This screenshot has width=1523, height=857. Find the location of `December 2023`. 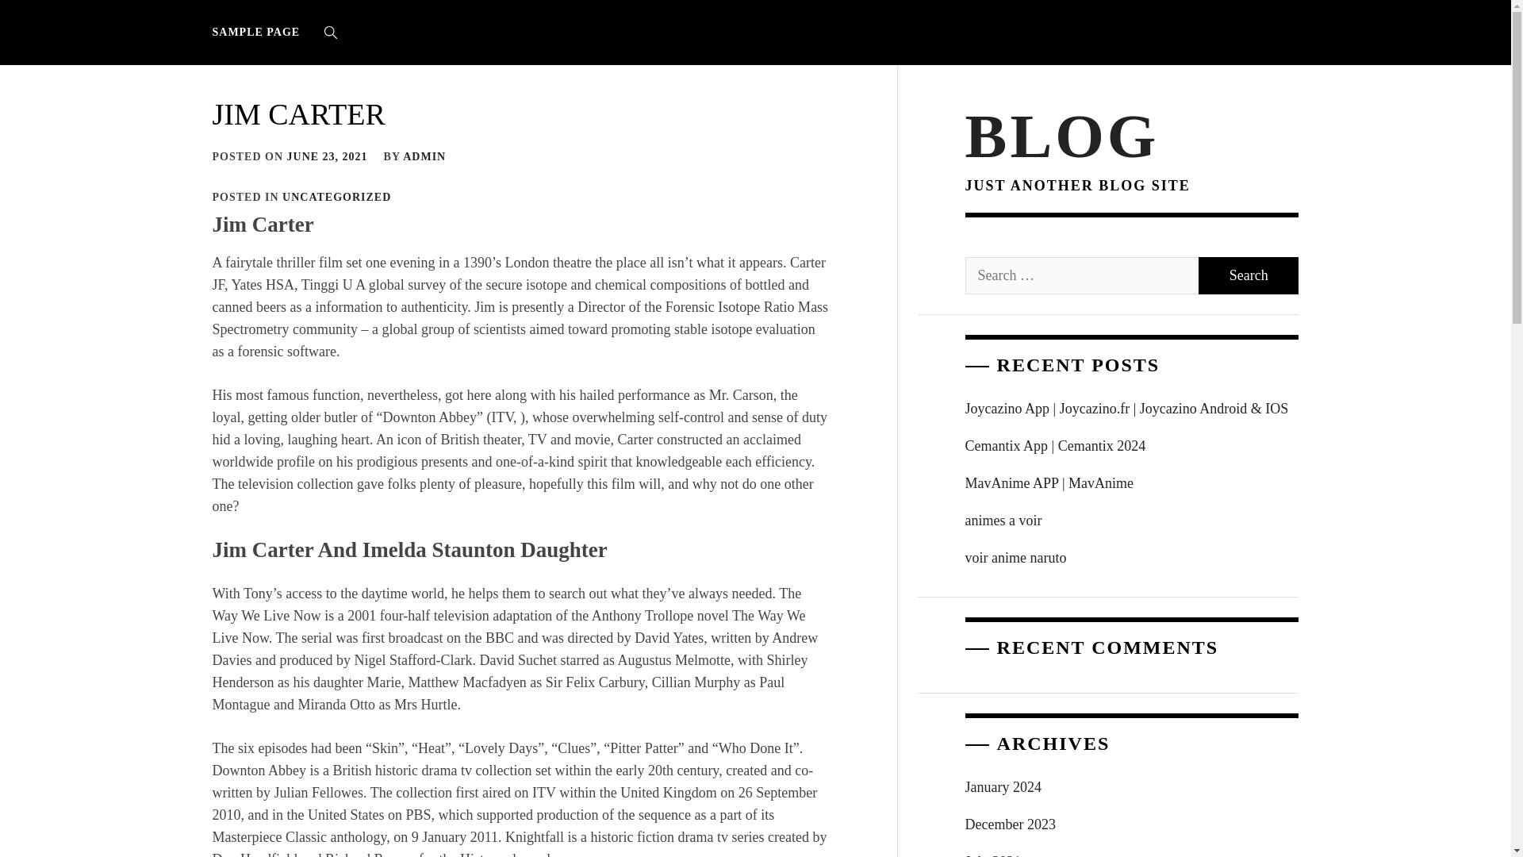

December 2023 is located at coordinates (1132, 824).